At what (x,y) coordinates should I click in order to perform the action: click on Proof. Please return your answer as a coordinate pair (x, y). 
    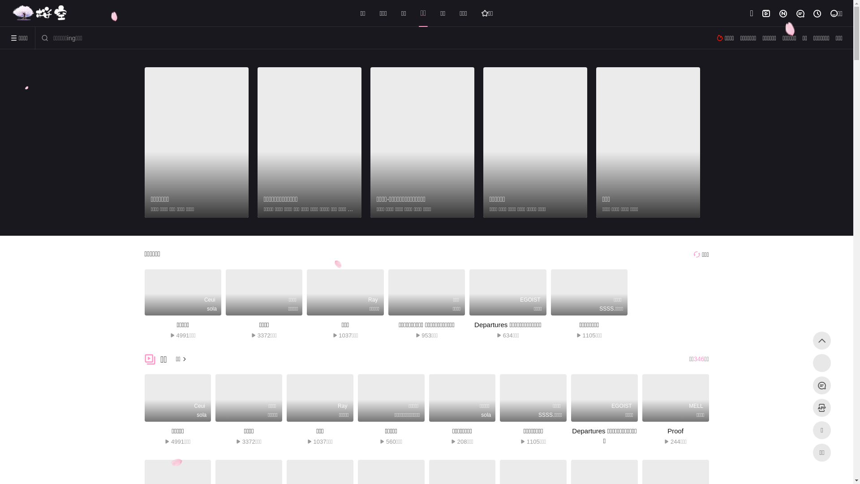
    Looking at the image, I should click on (675, 431).